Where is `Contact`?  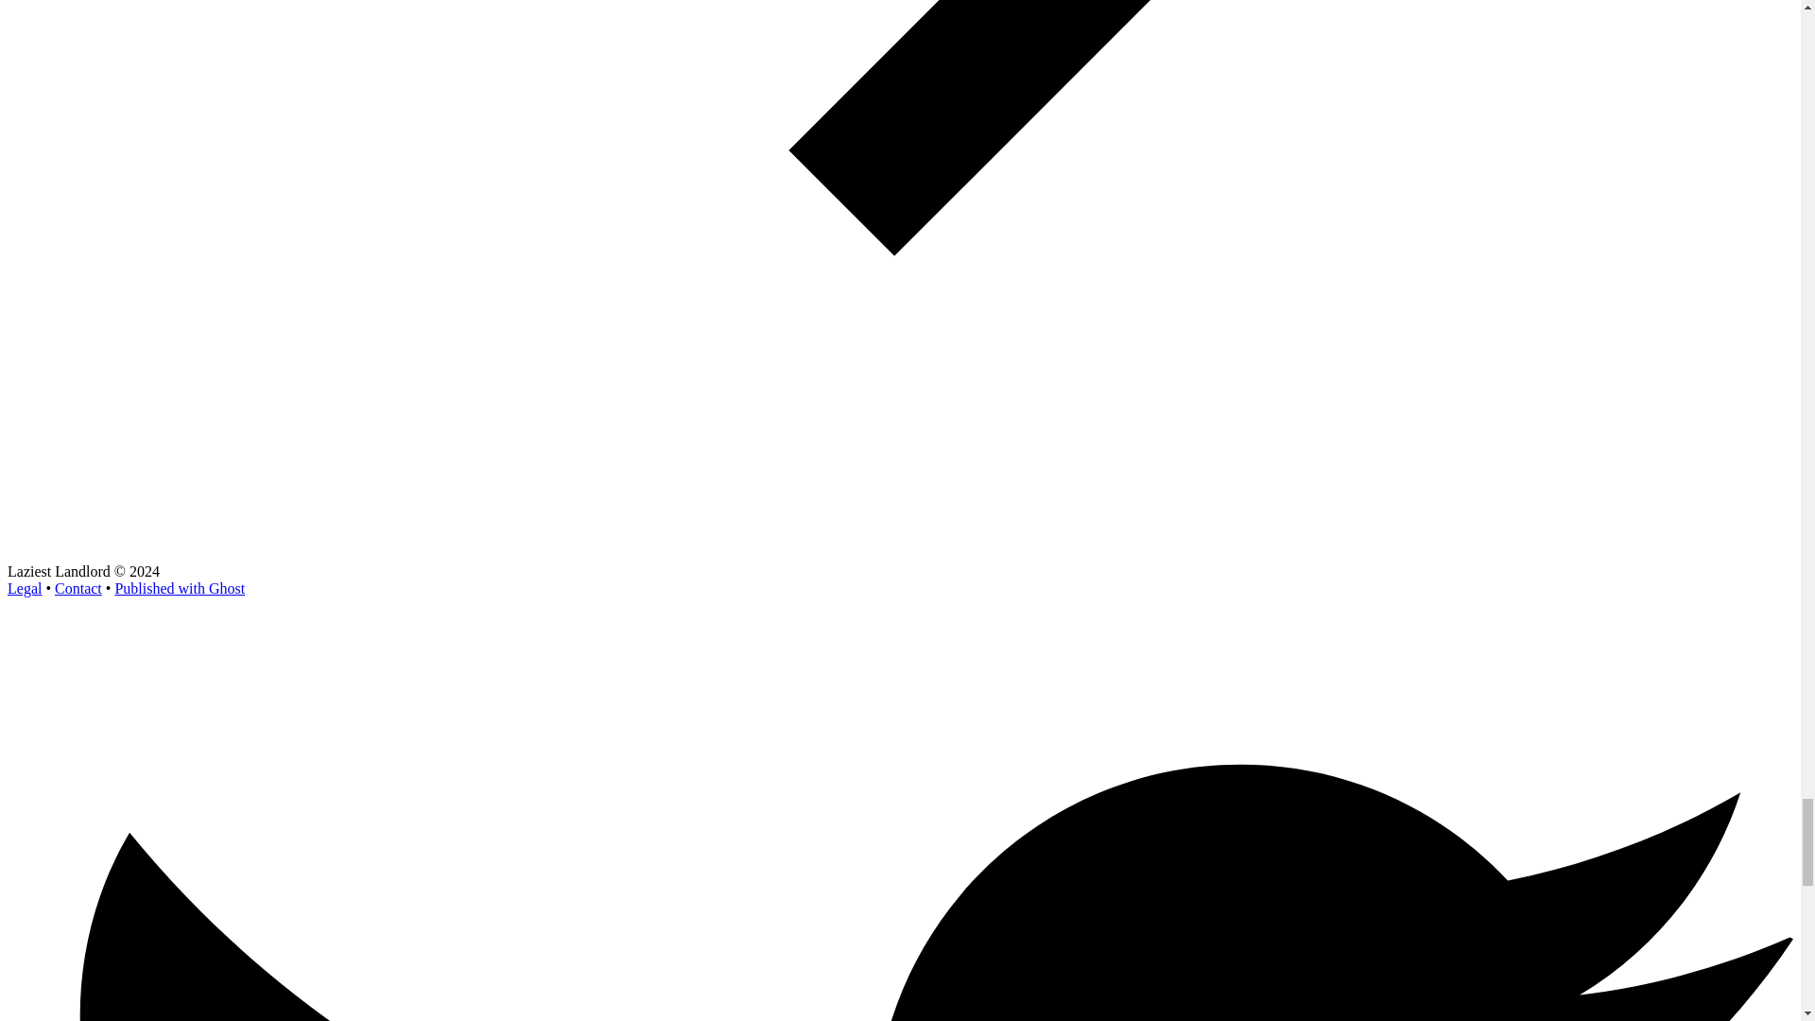
Contact is located at coordinates (78, 588).